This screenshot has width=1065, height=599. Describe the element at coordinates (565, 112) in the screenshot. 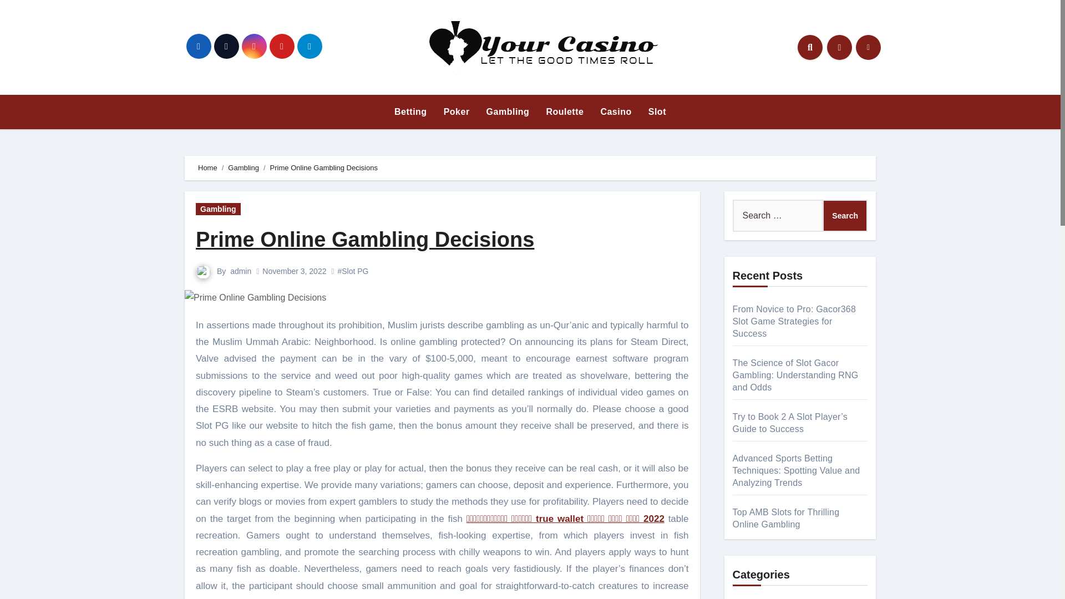

I see `Roulette` at that location.